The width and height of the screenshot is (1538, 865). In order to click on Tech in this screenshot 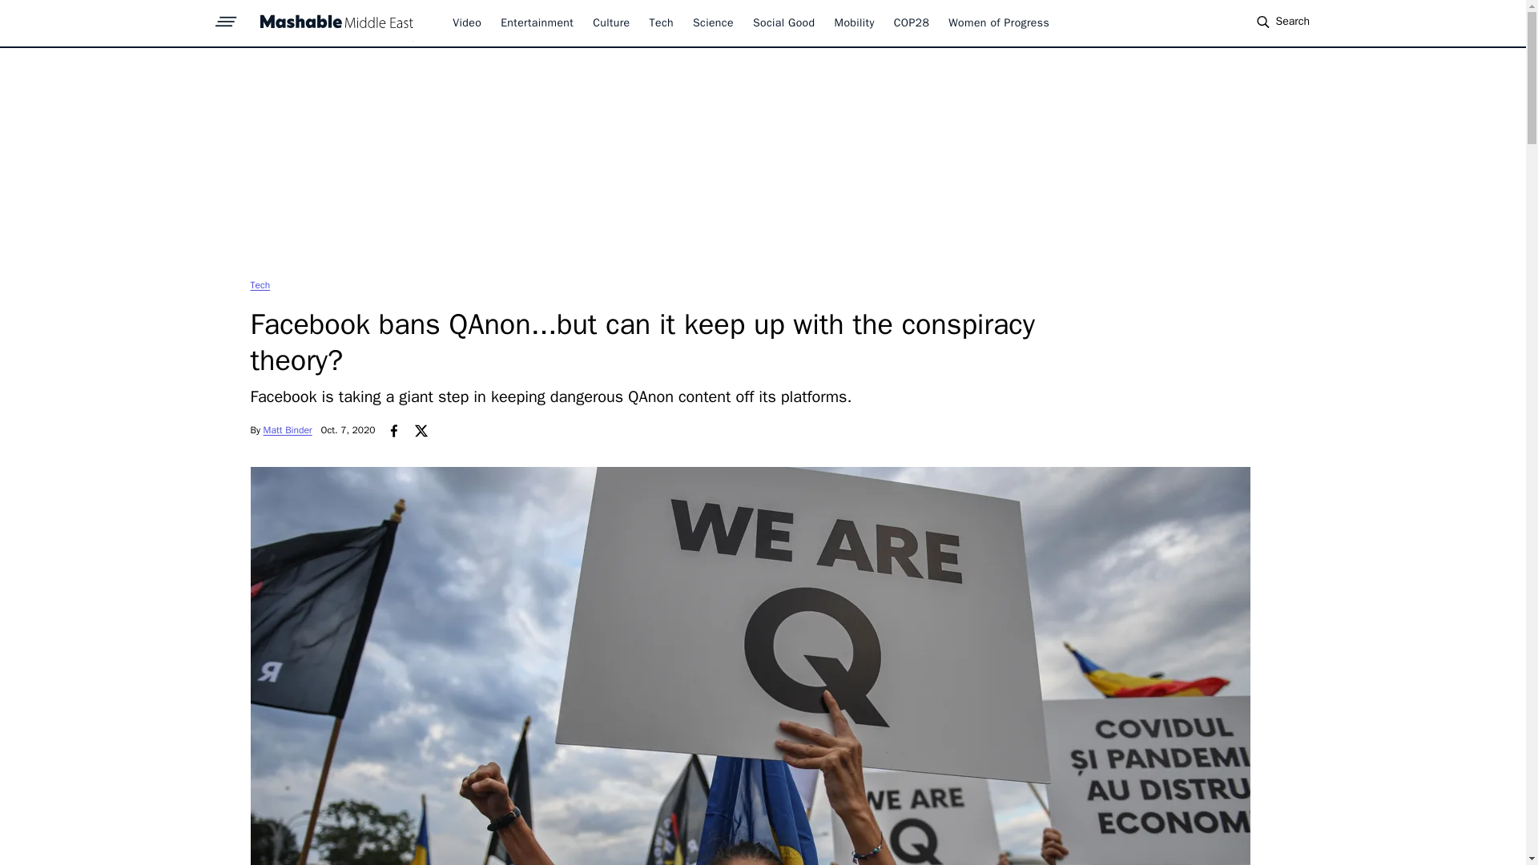, I will do `click(661, 22)`.